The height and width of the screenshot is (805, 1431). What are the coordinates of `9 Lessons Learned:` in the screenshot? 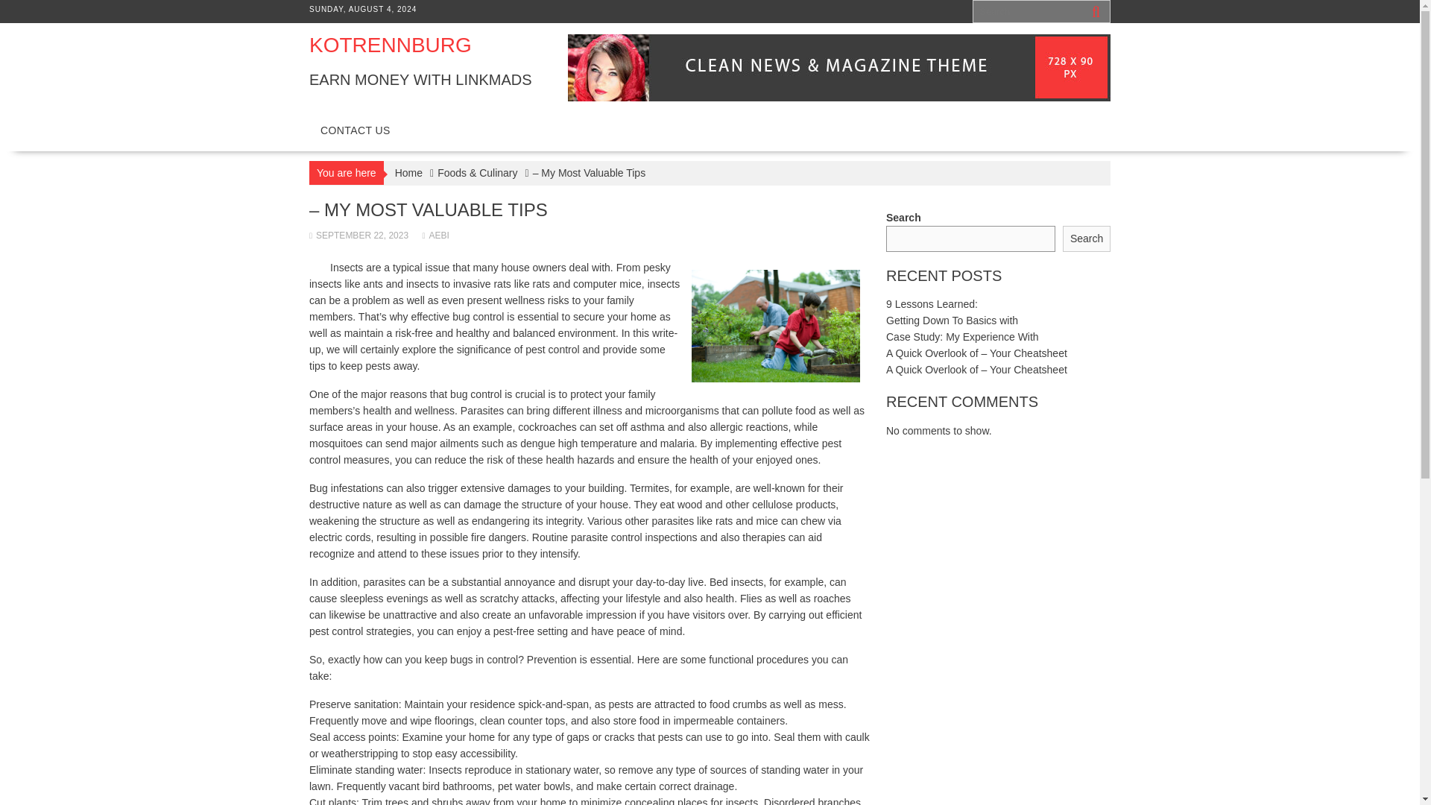 It's located at (932, 303).